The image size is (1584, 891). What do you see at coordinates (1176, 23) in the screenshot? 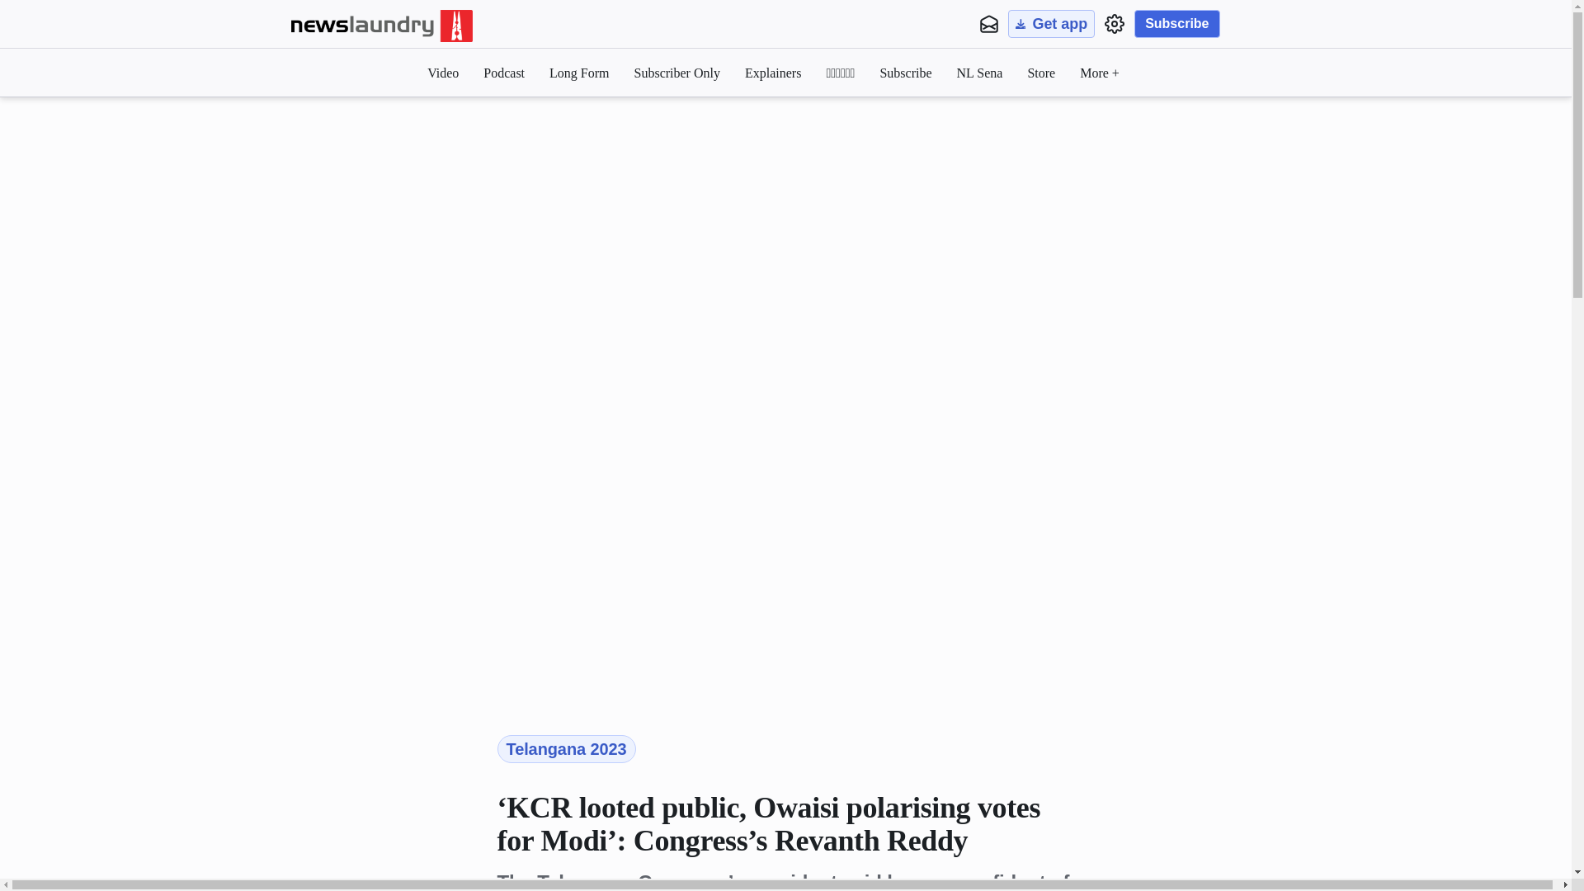
I see `Subscribe` at bounding box center [1176, 23].